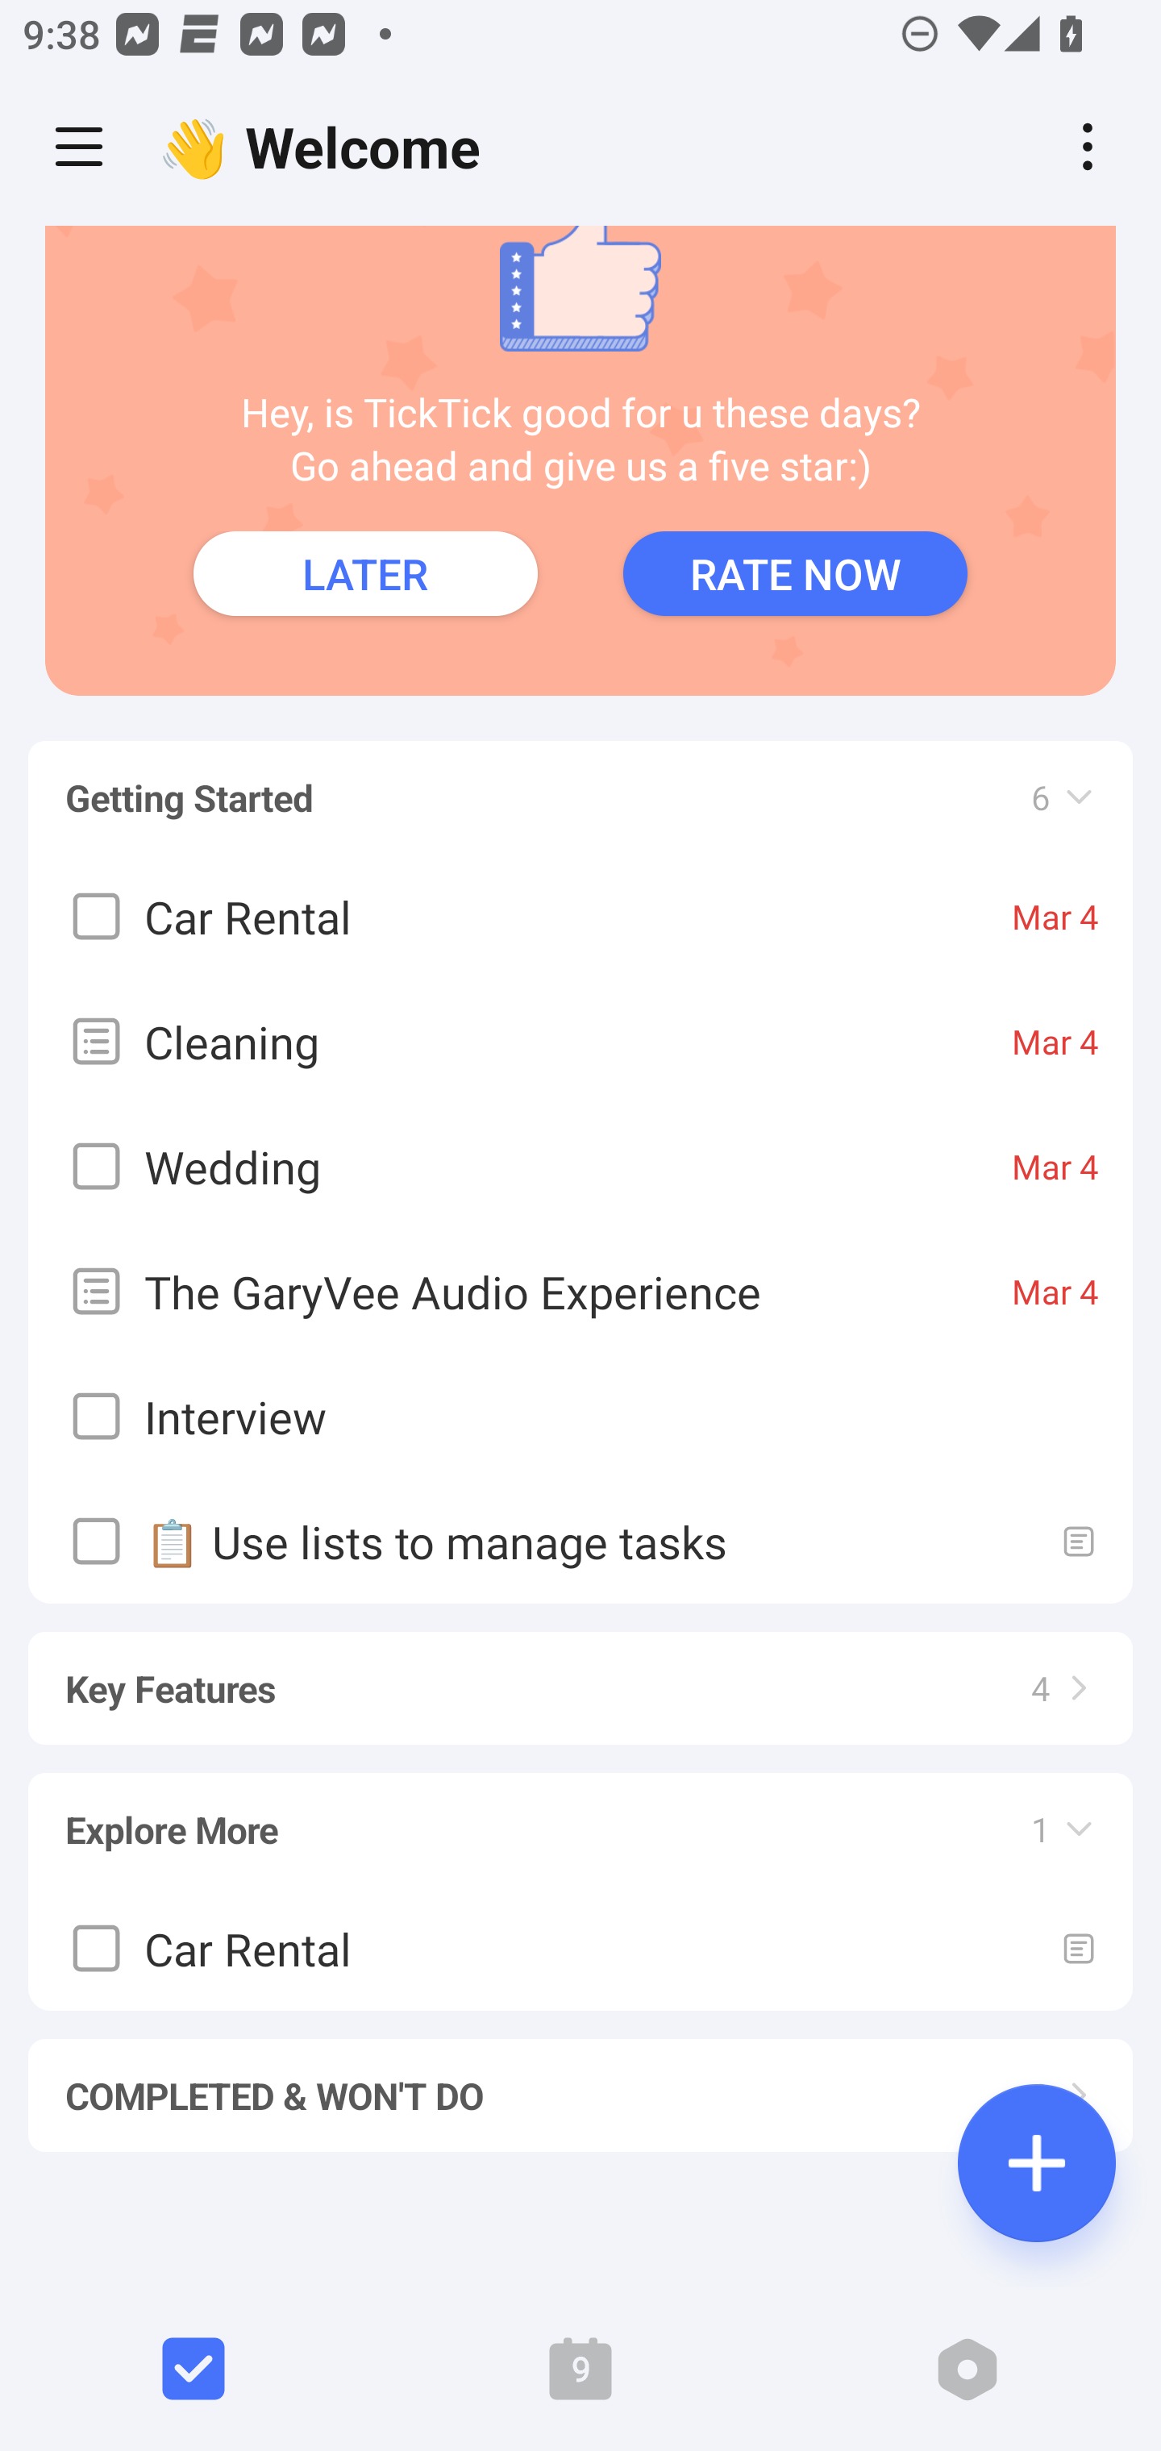  What do you see at coordinates (580, 2080) in the screenshot?
I see `COMPLETED & WON'T DO 2` at bounding box center [580, 2080].